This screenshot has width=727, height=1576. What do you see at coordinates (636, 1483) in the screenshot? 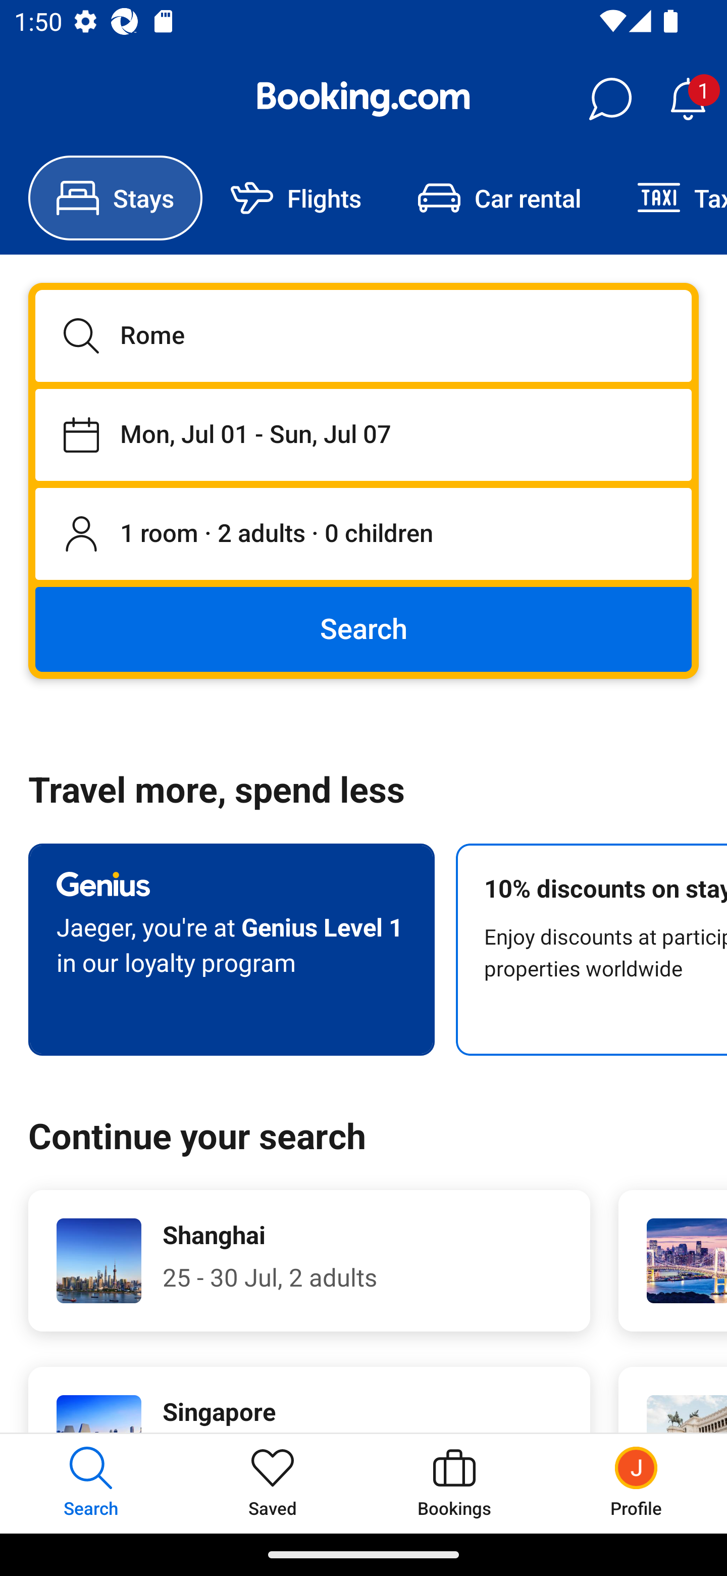
I see `Profile` at bounding box center [636, 1483].